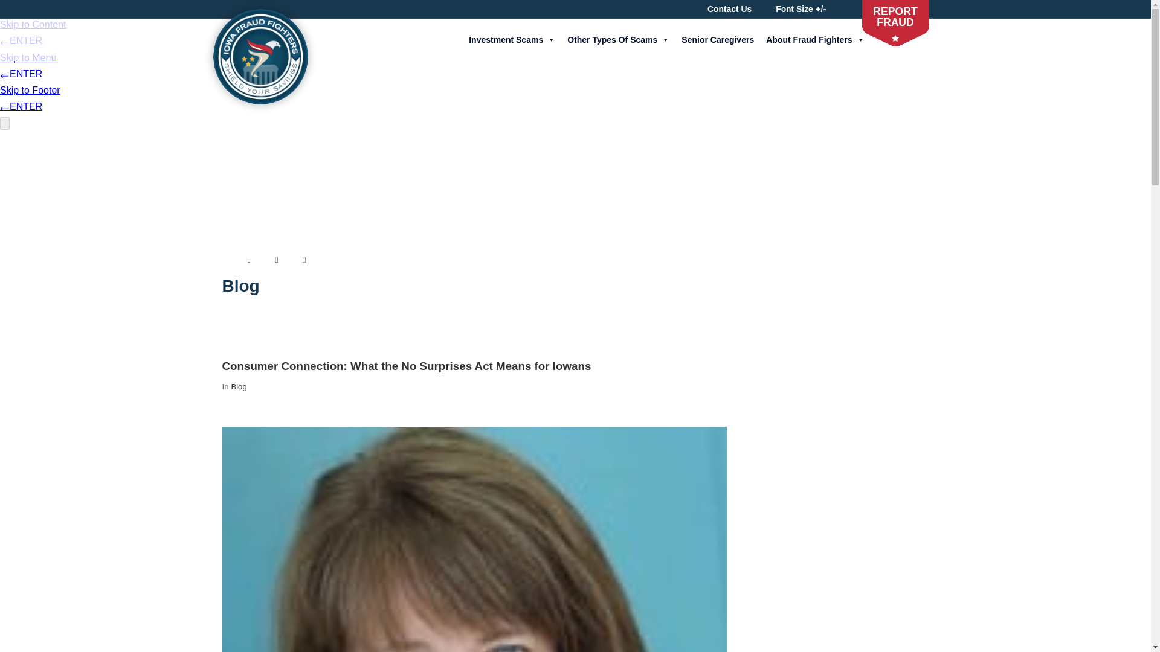 Image resolution: width=1160 pixels, height=652 pixels. Describe the element at coordinates (895, 17) in the screenshot. I see `REPORT FRAUD` at that location.